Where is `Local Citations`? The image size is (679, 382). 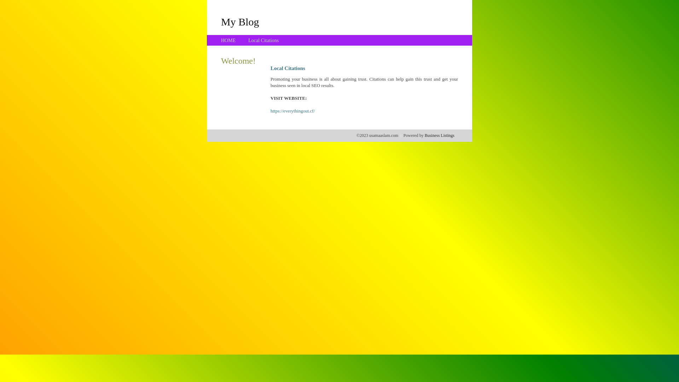 Local Citations is located at coordinates (263, 40).